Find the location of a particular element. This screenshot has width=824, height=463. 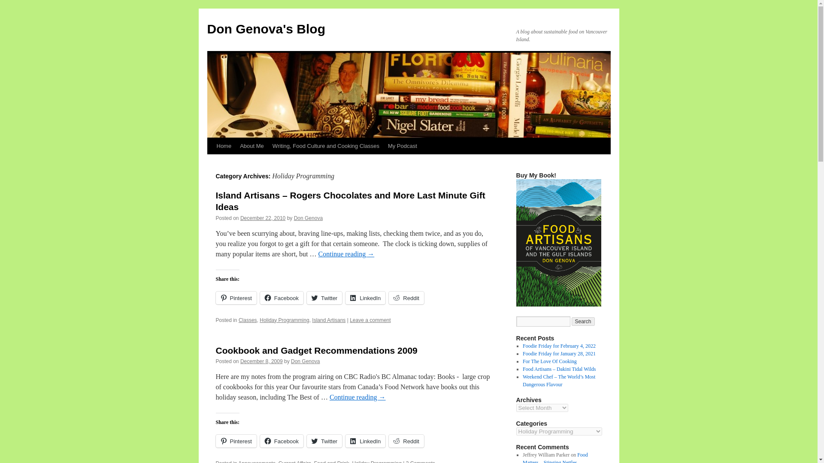

Don Genova is located at coordinates (308, 218).